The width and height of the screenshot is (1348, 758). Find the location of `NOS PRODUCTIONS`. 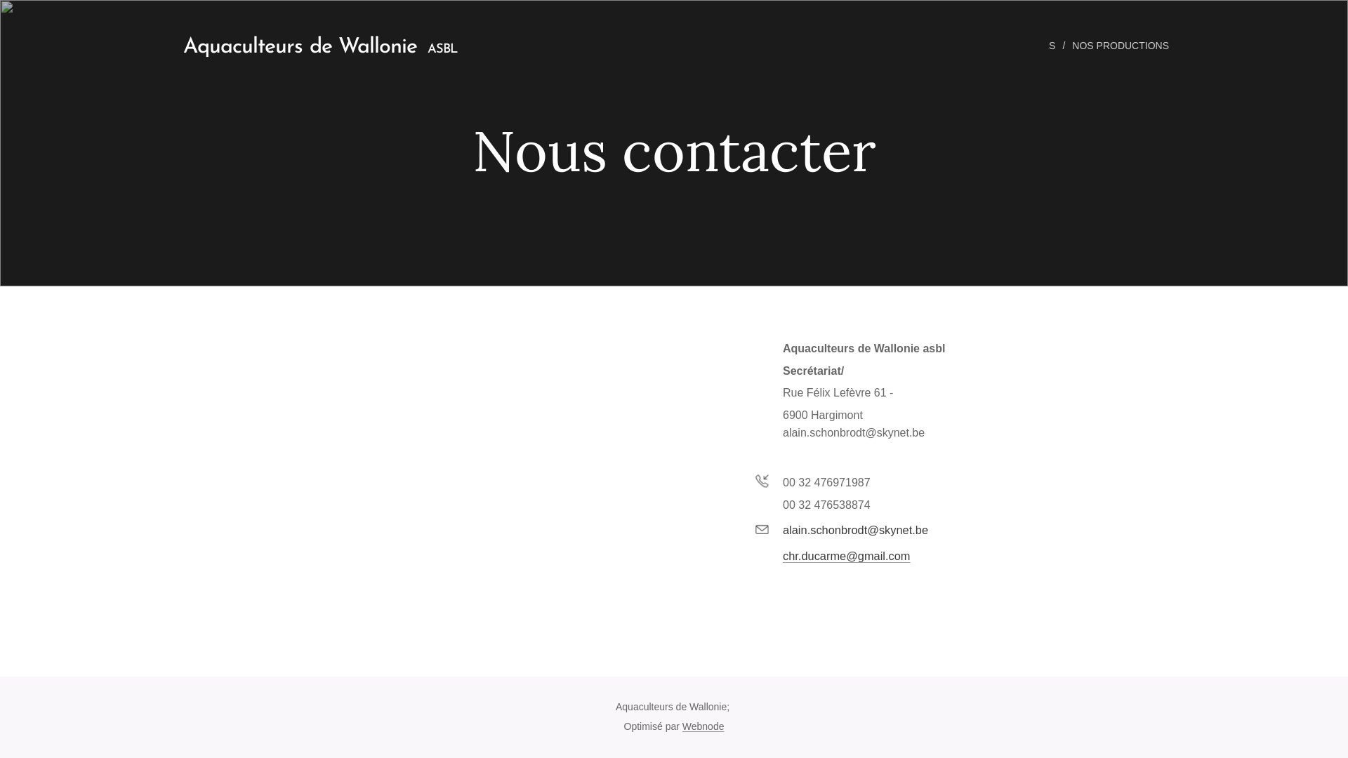

NOS PRODUCTIONS is located at coordinates (1122, 46).